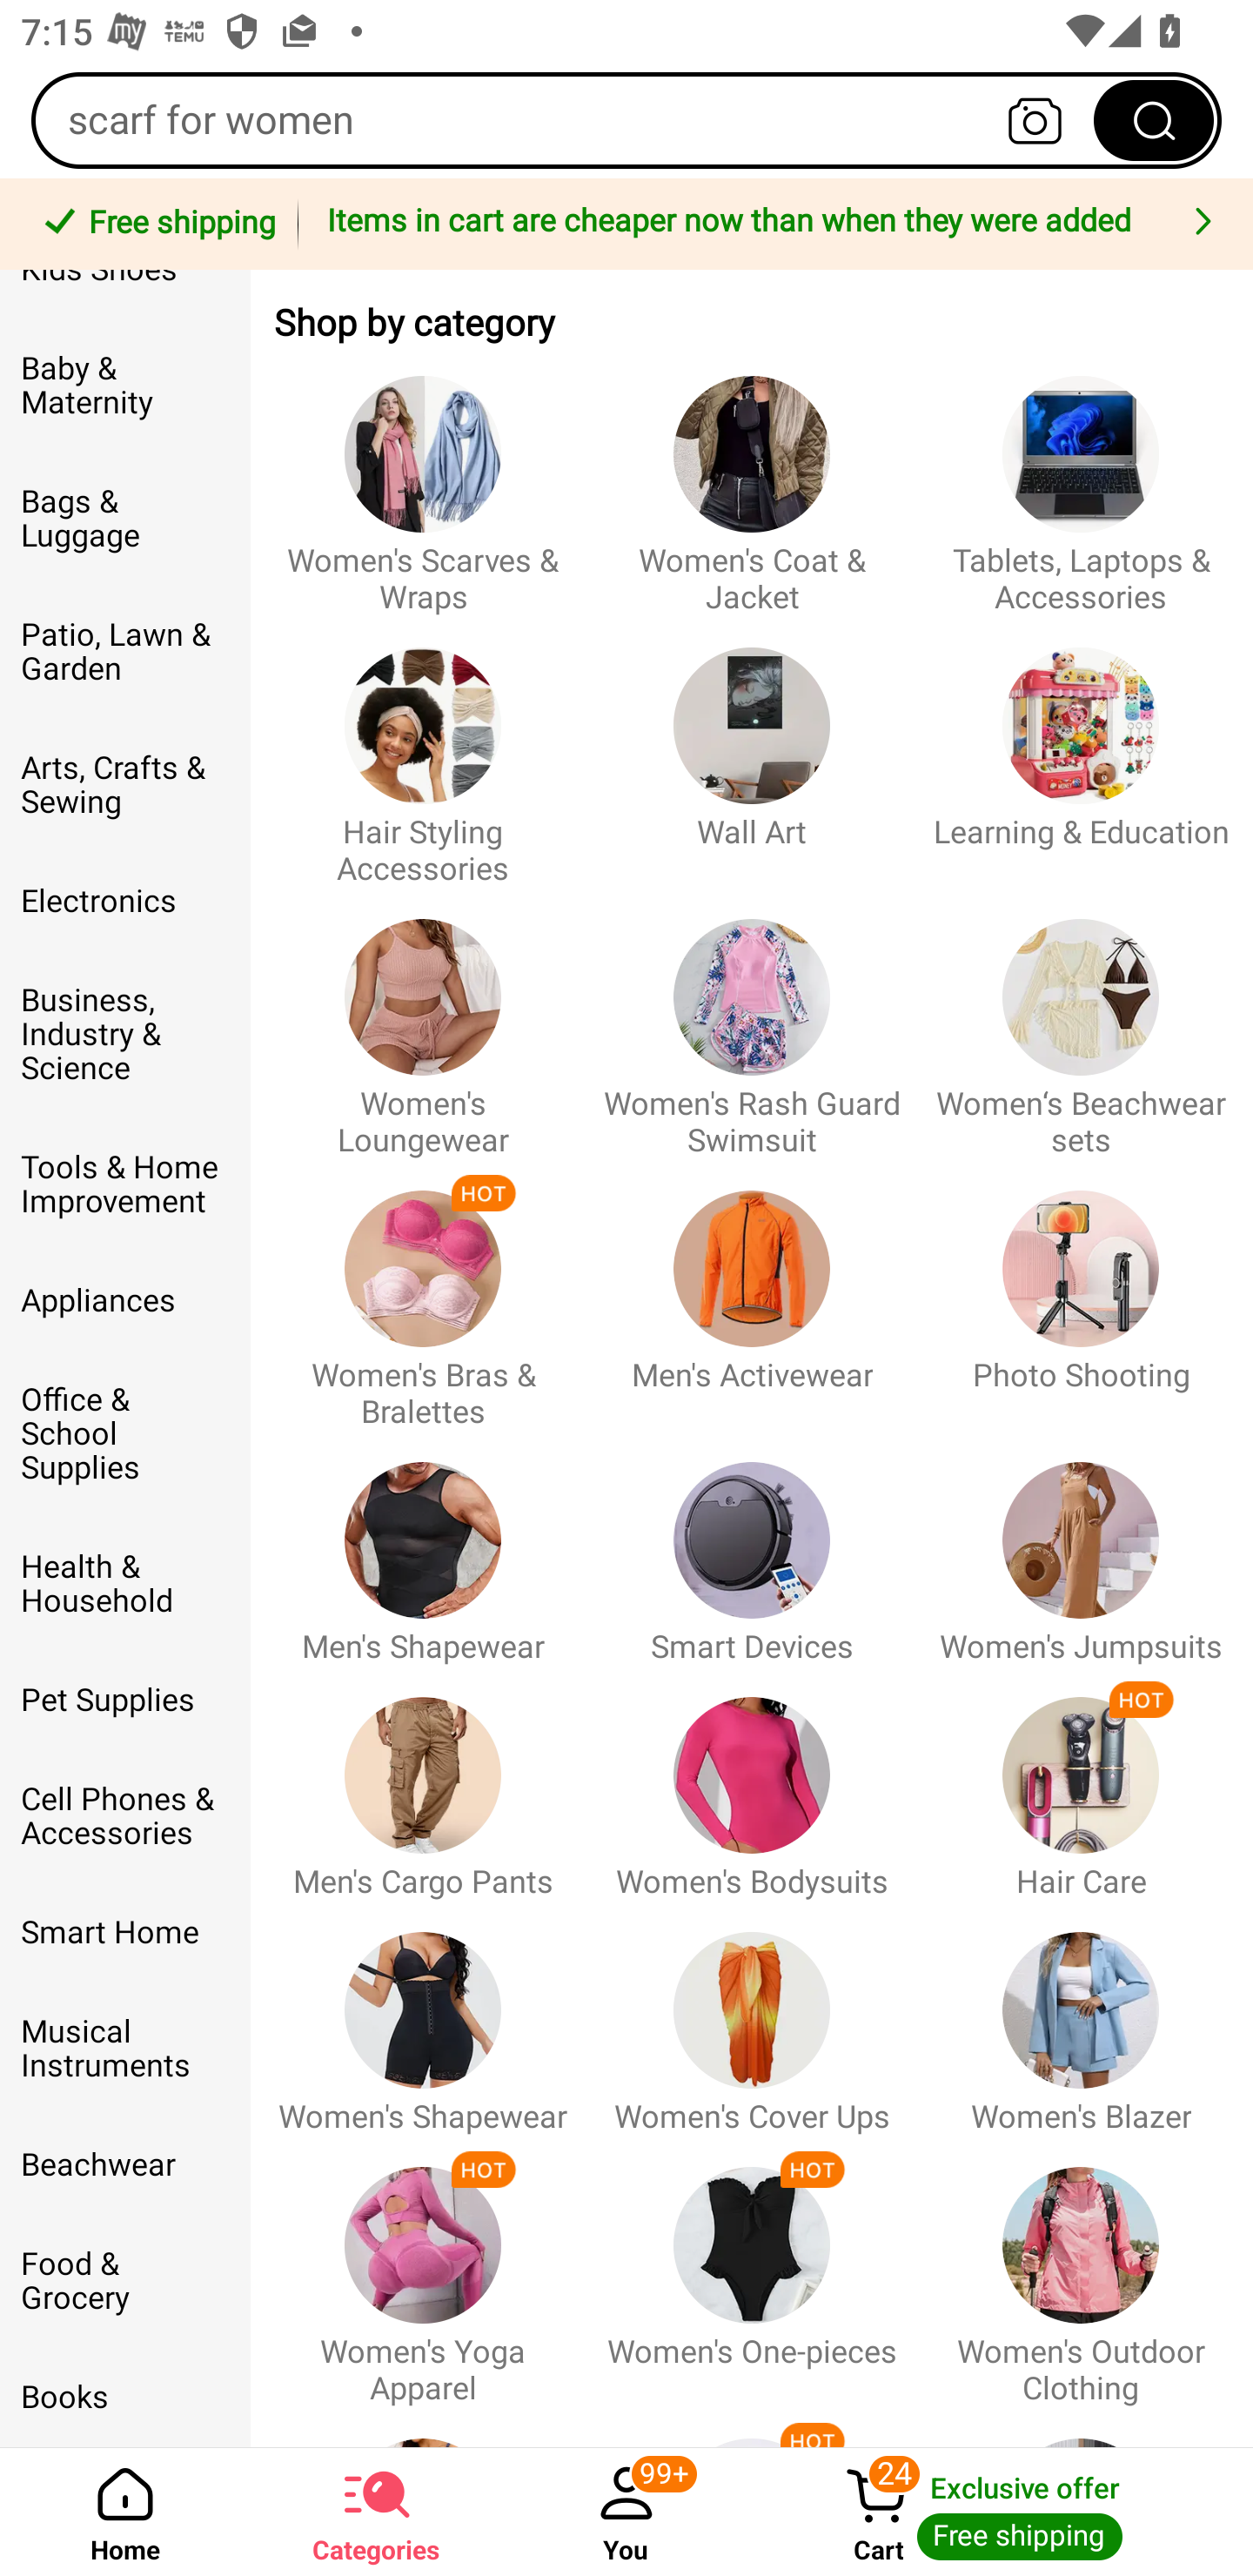 This screenshot has width=1253, height=2576. Describe the element at coordinates (423, 1784) in the screenshot. I see `Men's Cargo Pants` at that location.